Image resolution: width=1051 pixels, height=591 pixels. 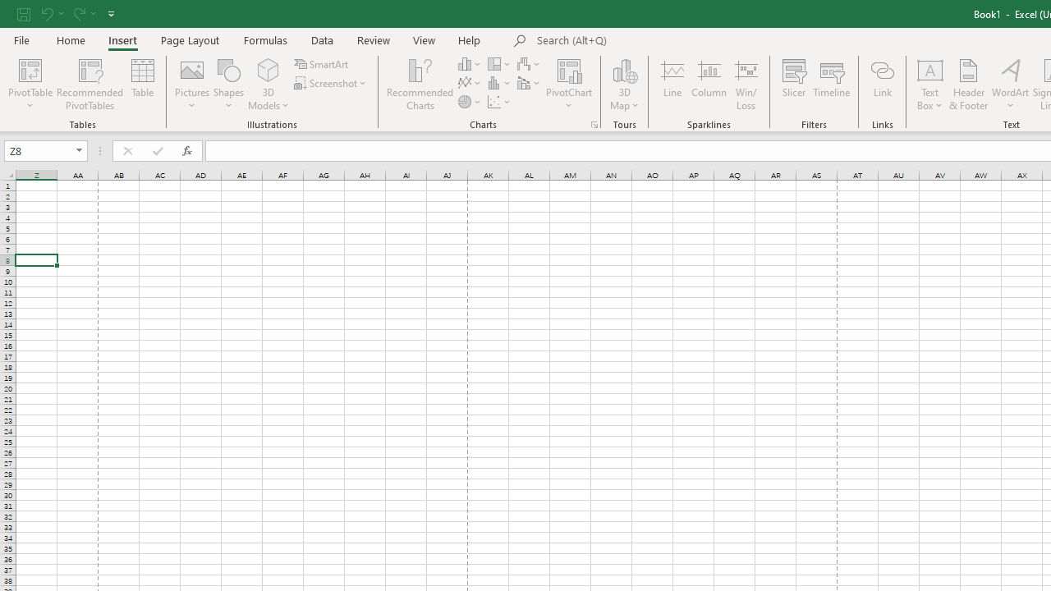 What do you see at coordinates (1010, 84) in the screenshot?
I see `WordArt` at bounding box center [1010, 84].